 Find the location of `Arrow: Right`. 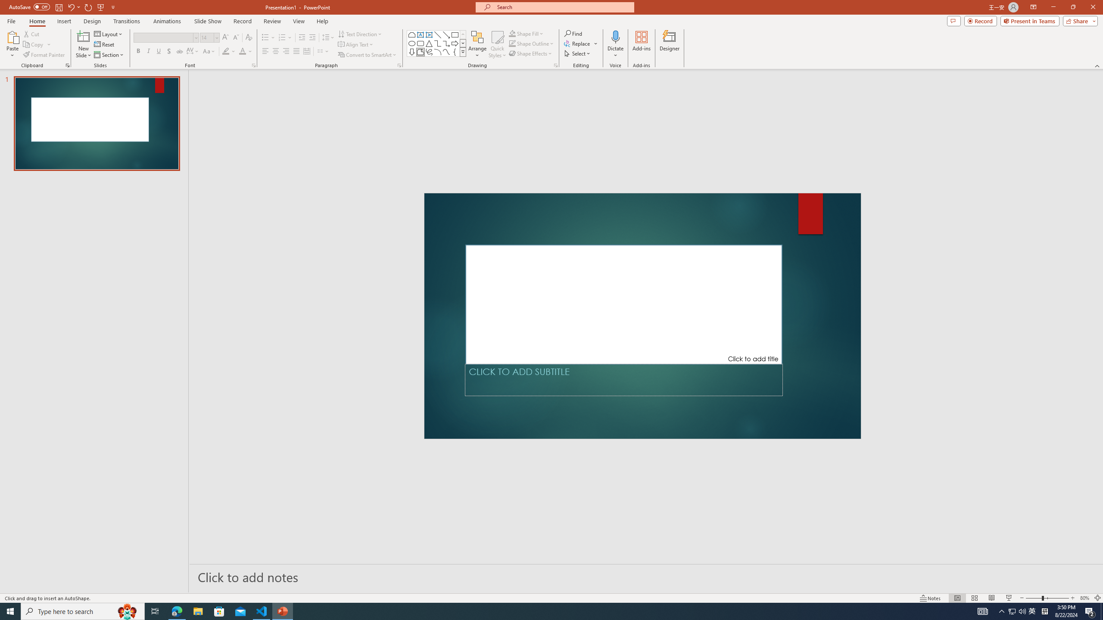

Arrow: Right is located at coordinates (455, 43).